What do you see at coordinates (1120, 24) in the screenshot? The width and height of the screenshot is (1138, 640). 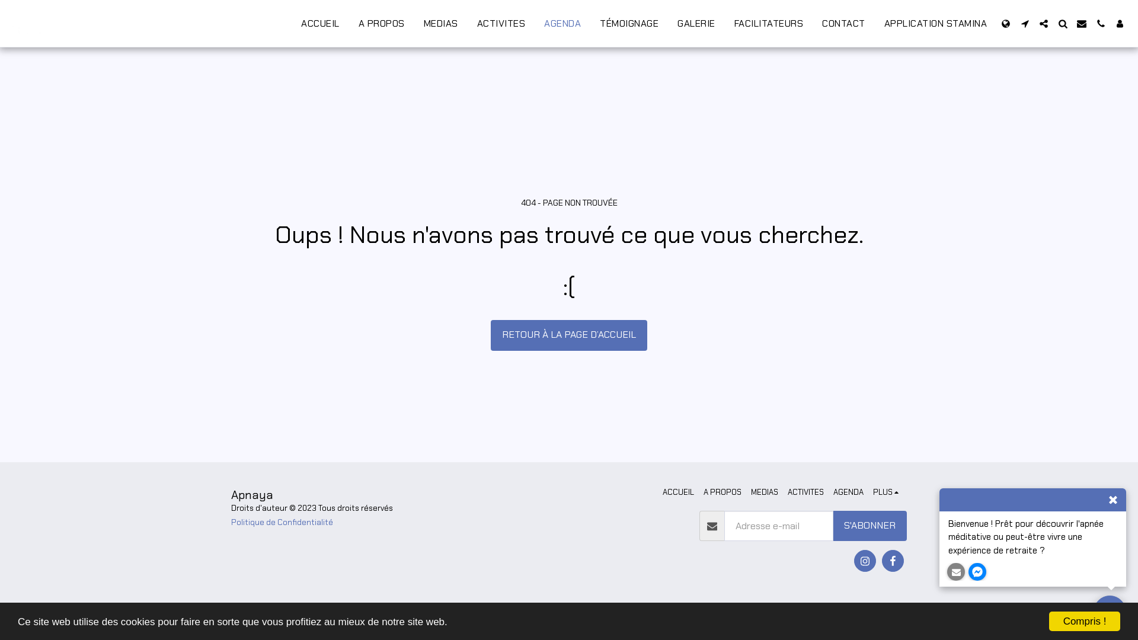 I see ` ` at bounding box center [1120, 24].